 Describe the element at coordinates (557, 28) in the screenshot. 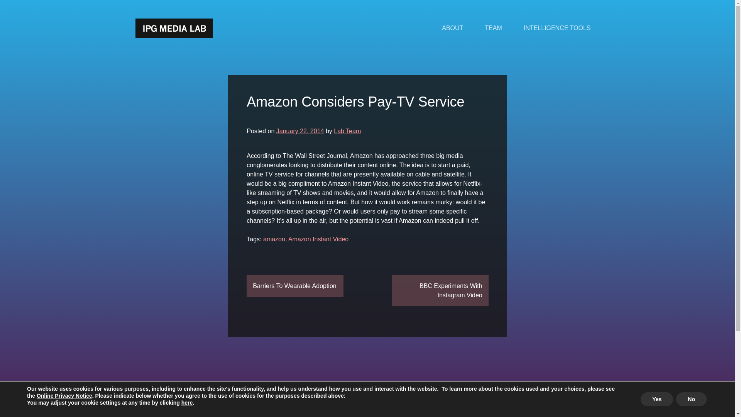

I see `INTELLIGENCE TOOLS` at that location.